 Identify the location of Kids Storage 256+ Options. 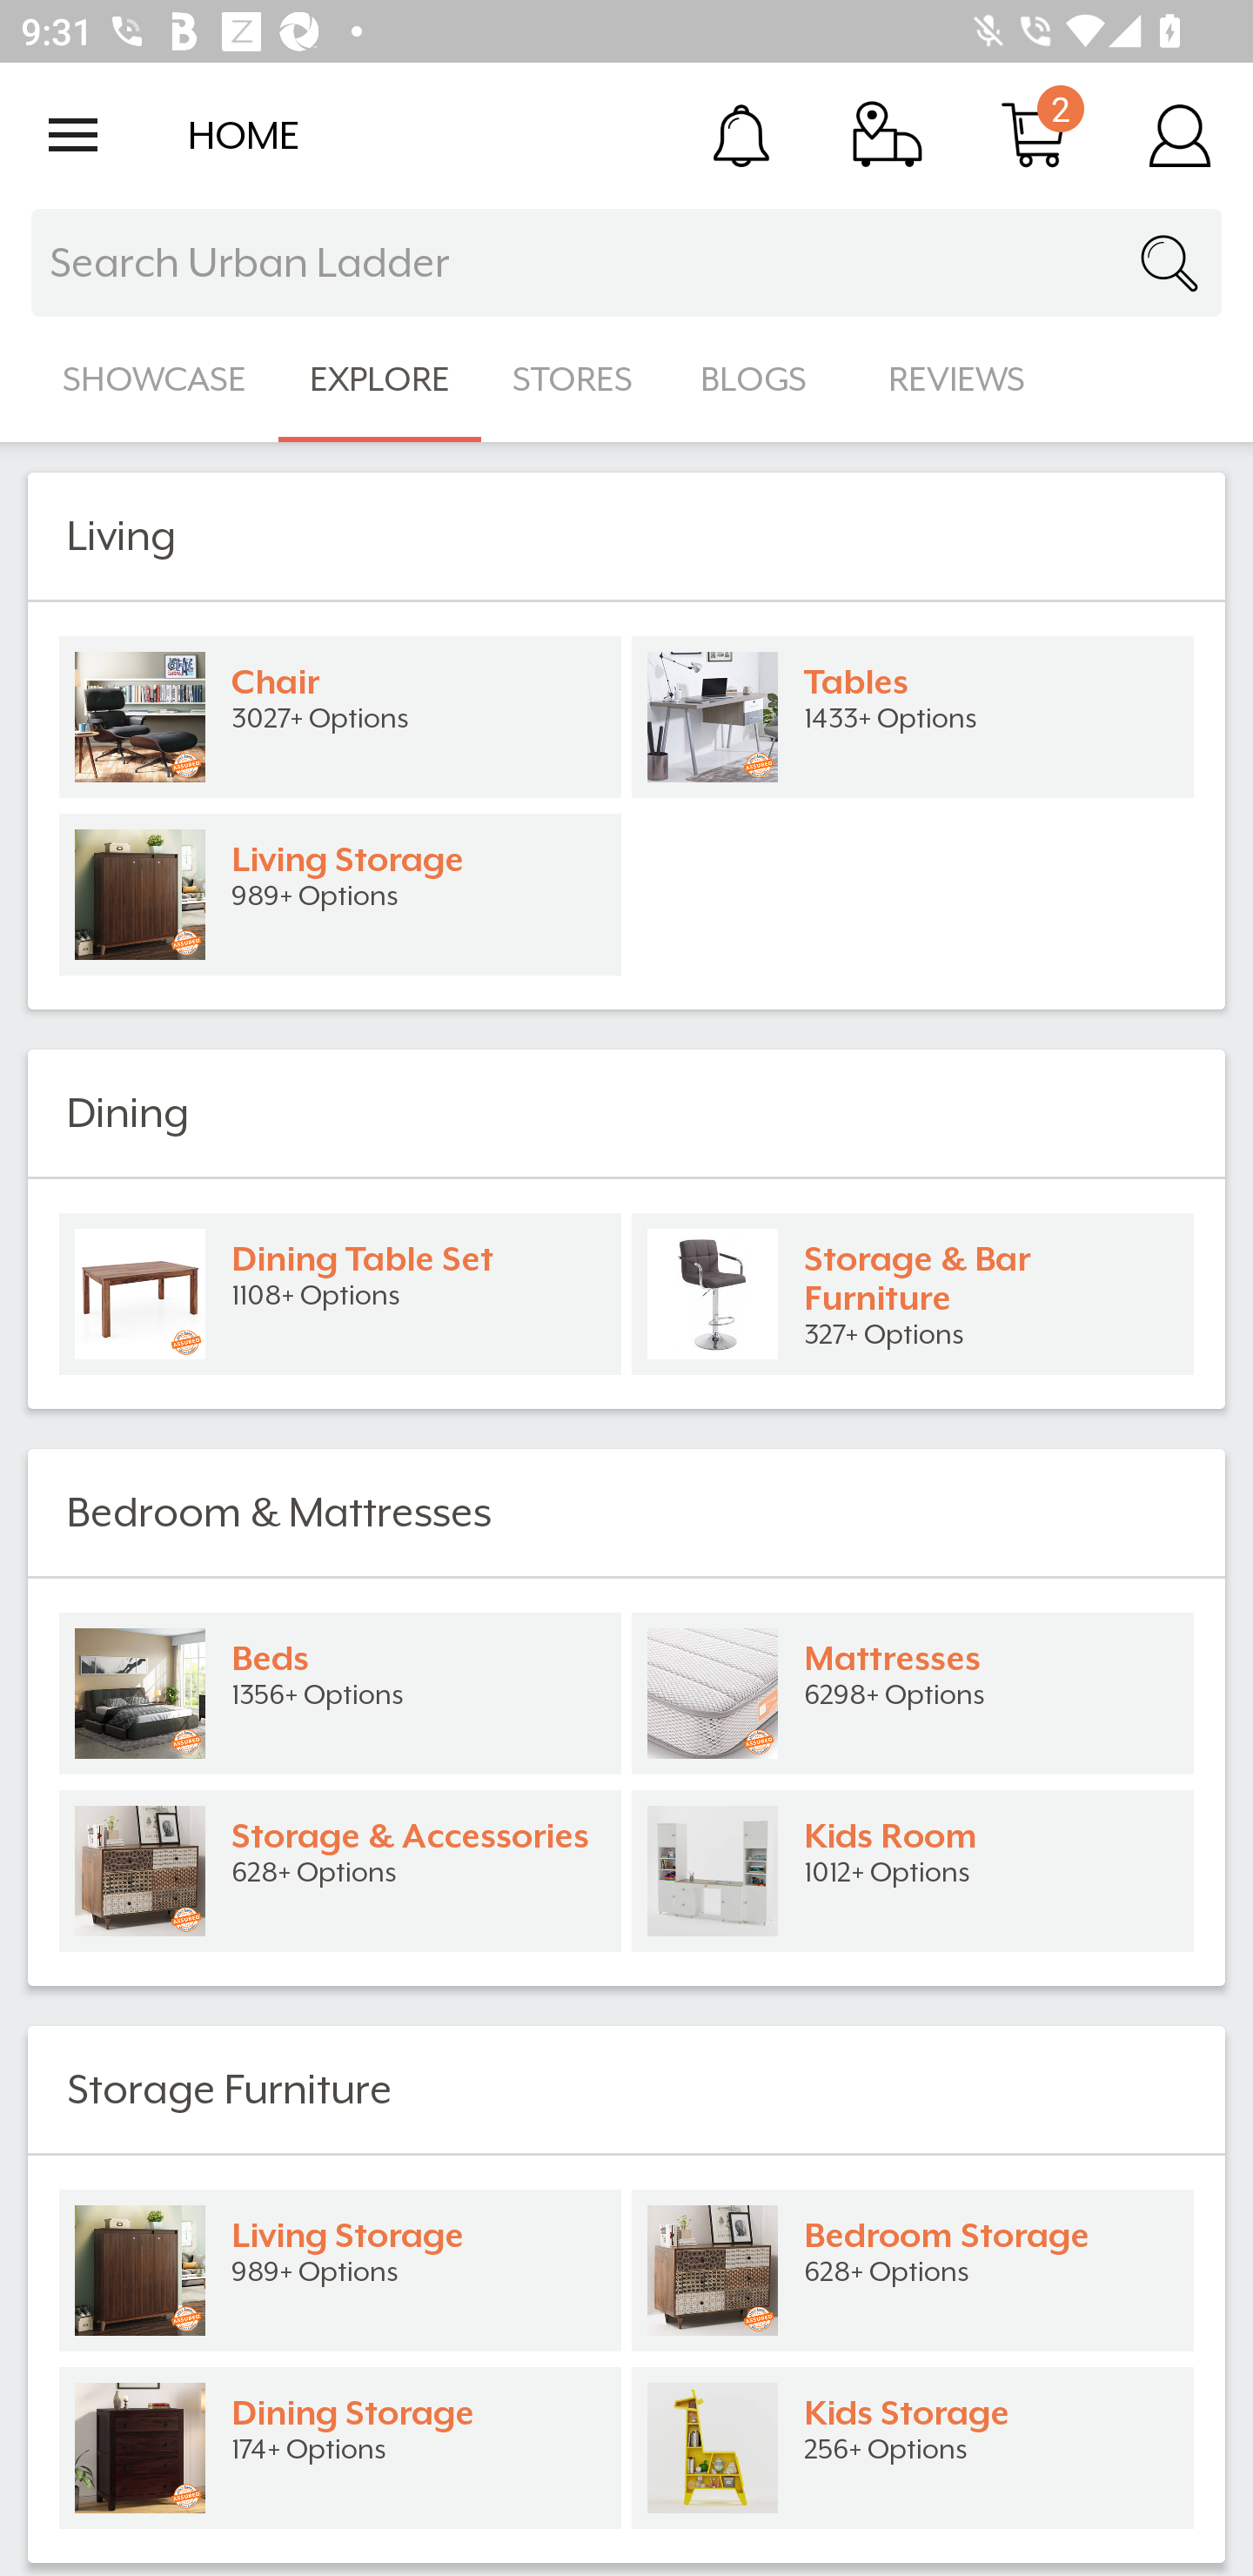
(913, 2448).